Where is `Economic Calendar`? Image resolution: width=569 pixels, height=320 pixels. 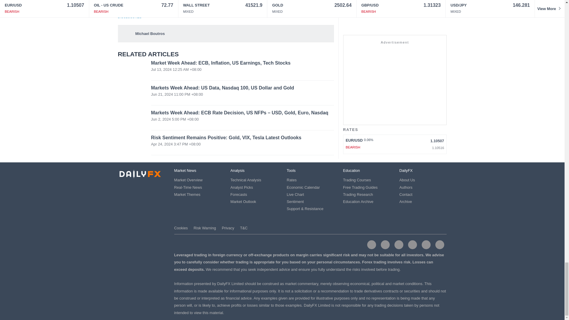
Economic Calendar is located at coordinates (303, 187).